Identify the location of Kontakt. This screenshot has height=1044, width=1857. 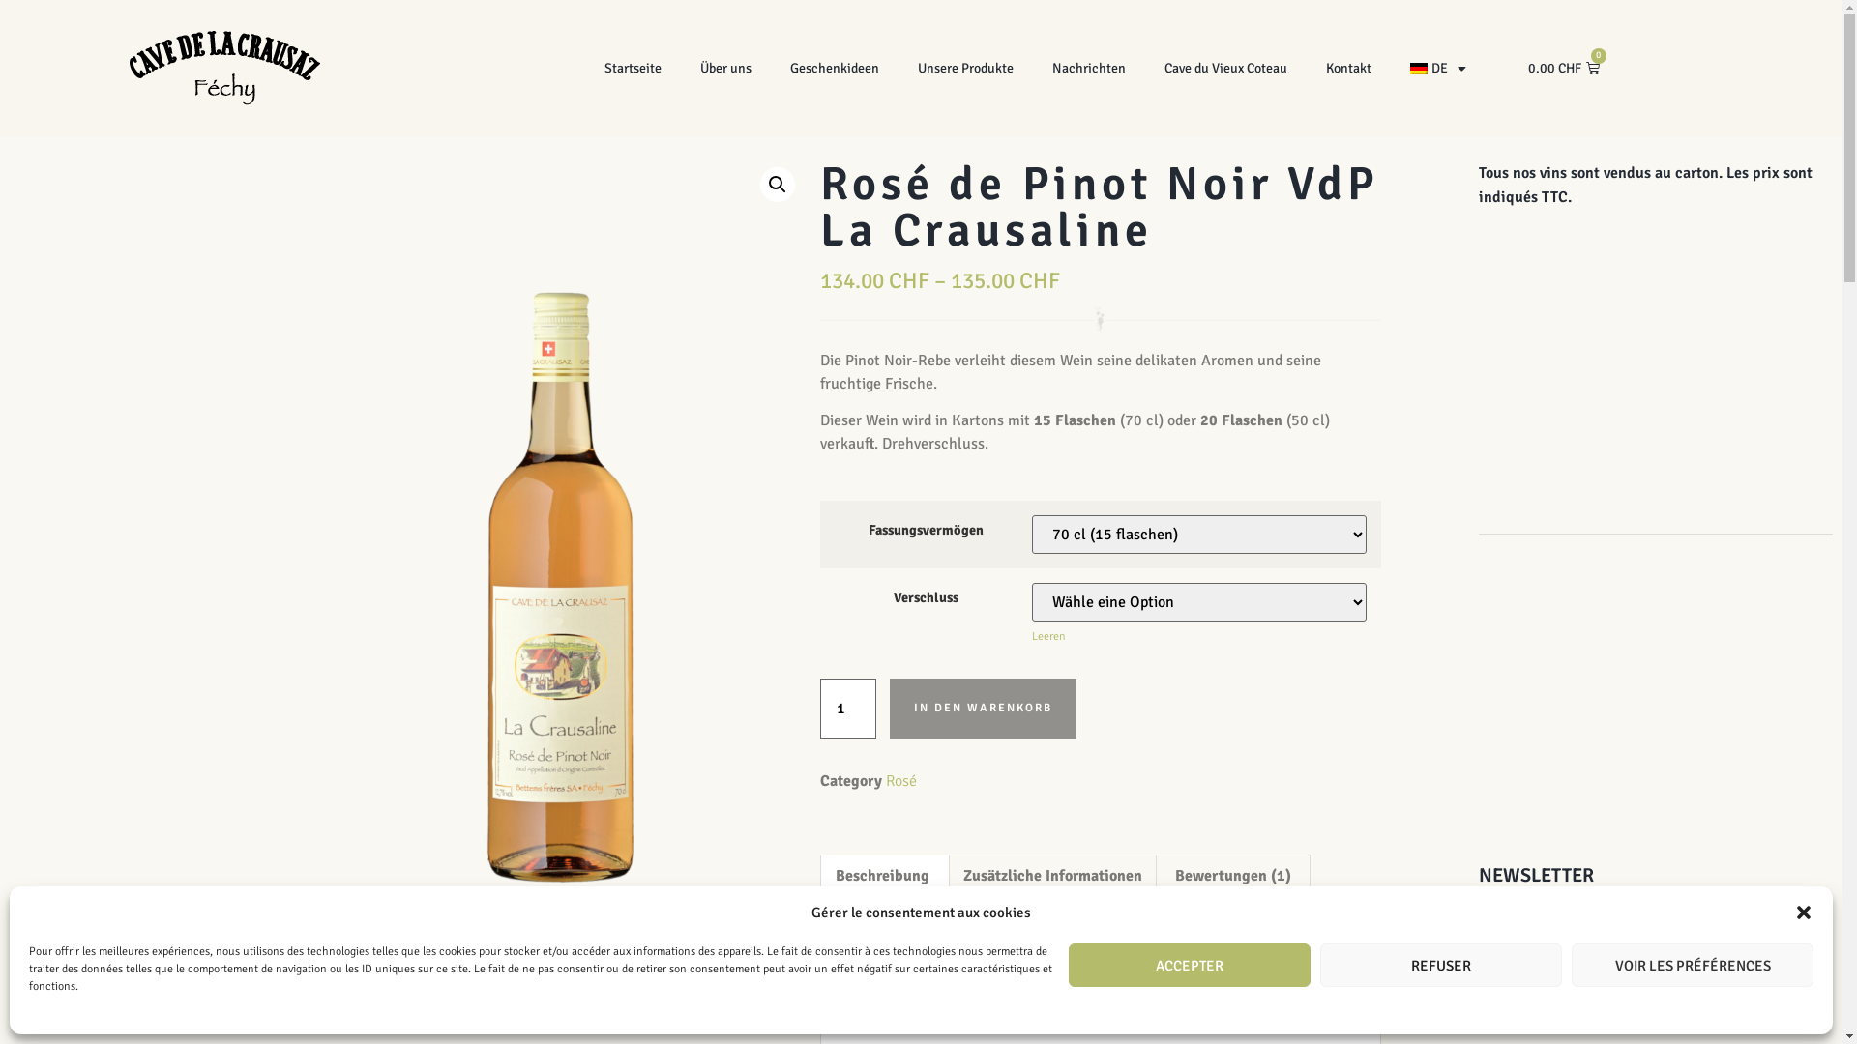
(1348, 69).